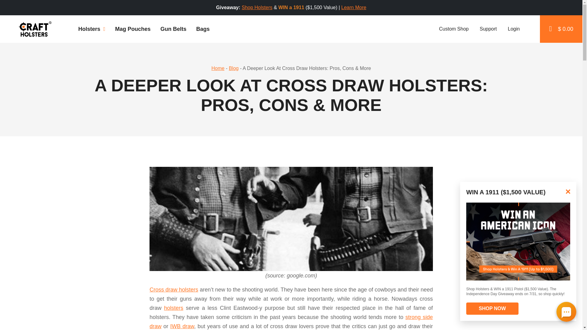 This screenshot has width=587, height=330. What do you see at coordinates (234, 68) in the screenshot?
I see `Blog` at bounding box center [234, 68].